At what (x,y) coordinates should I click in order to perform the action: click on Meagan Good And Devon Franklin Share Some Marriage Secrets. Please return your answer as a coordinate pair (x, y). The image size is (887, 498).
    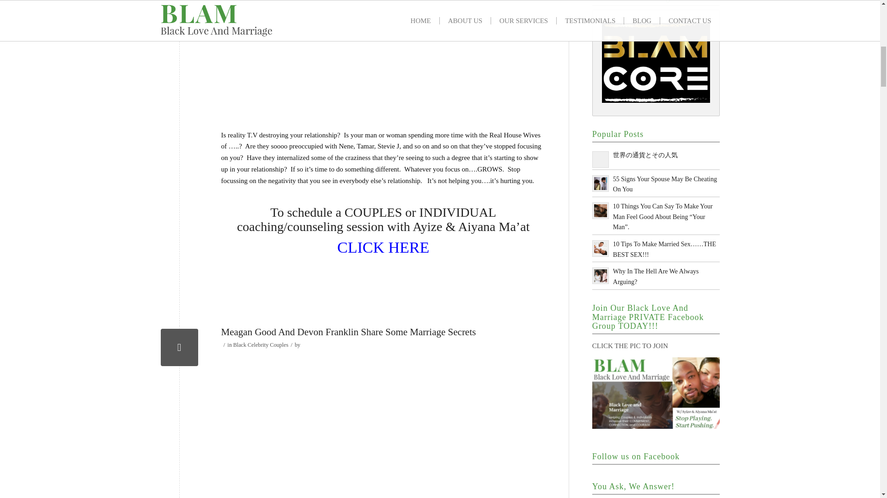
    Looking at the image, I should click on (348, 332).